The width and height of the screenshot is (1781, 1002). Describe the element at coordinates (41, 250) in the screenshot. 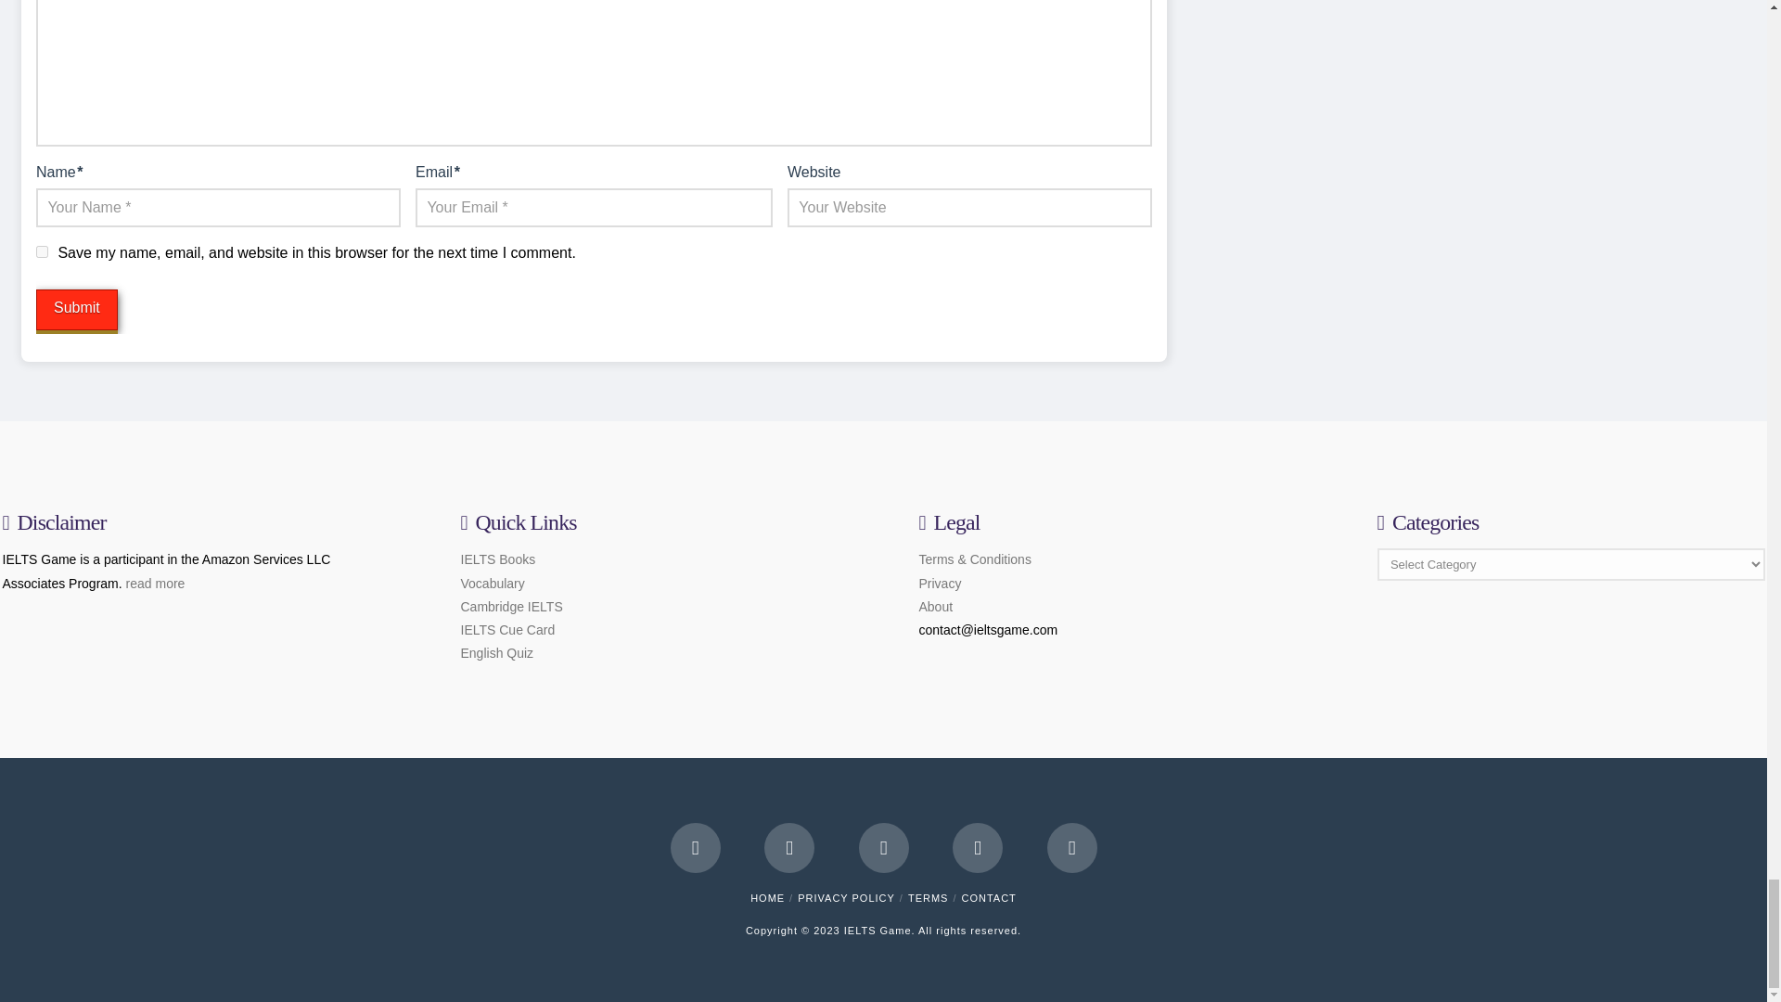

I see `yes` at that location.